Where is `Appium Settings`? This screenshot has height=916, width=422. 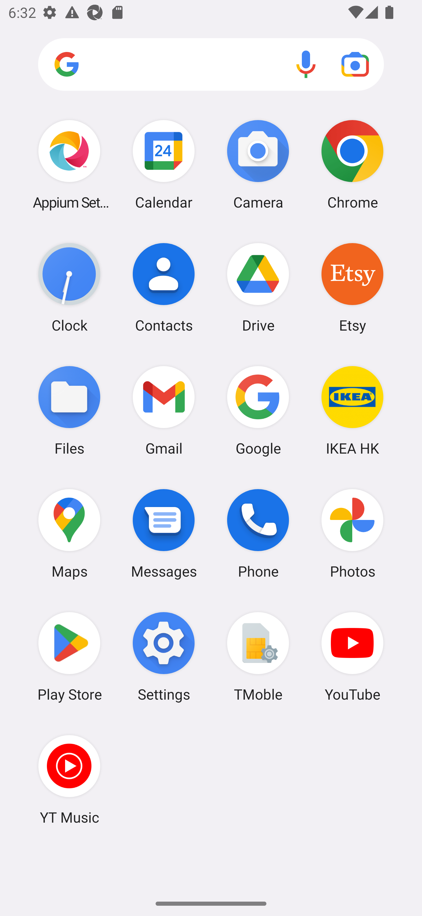 Appium Settings is located at coordinates (69, 164).